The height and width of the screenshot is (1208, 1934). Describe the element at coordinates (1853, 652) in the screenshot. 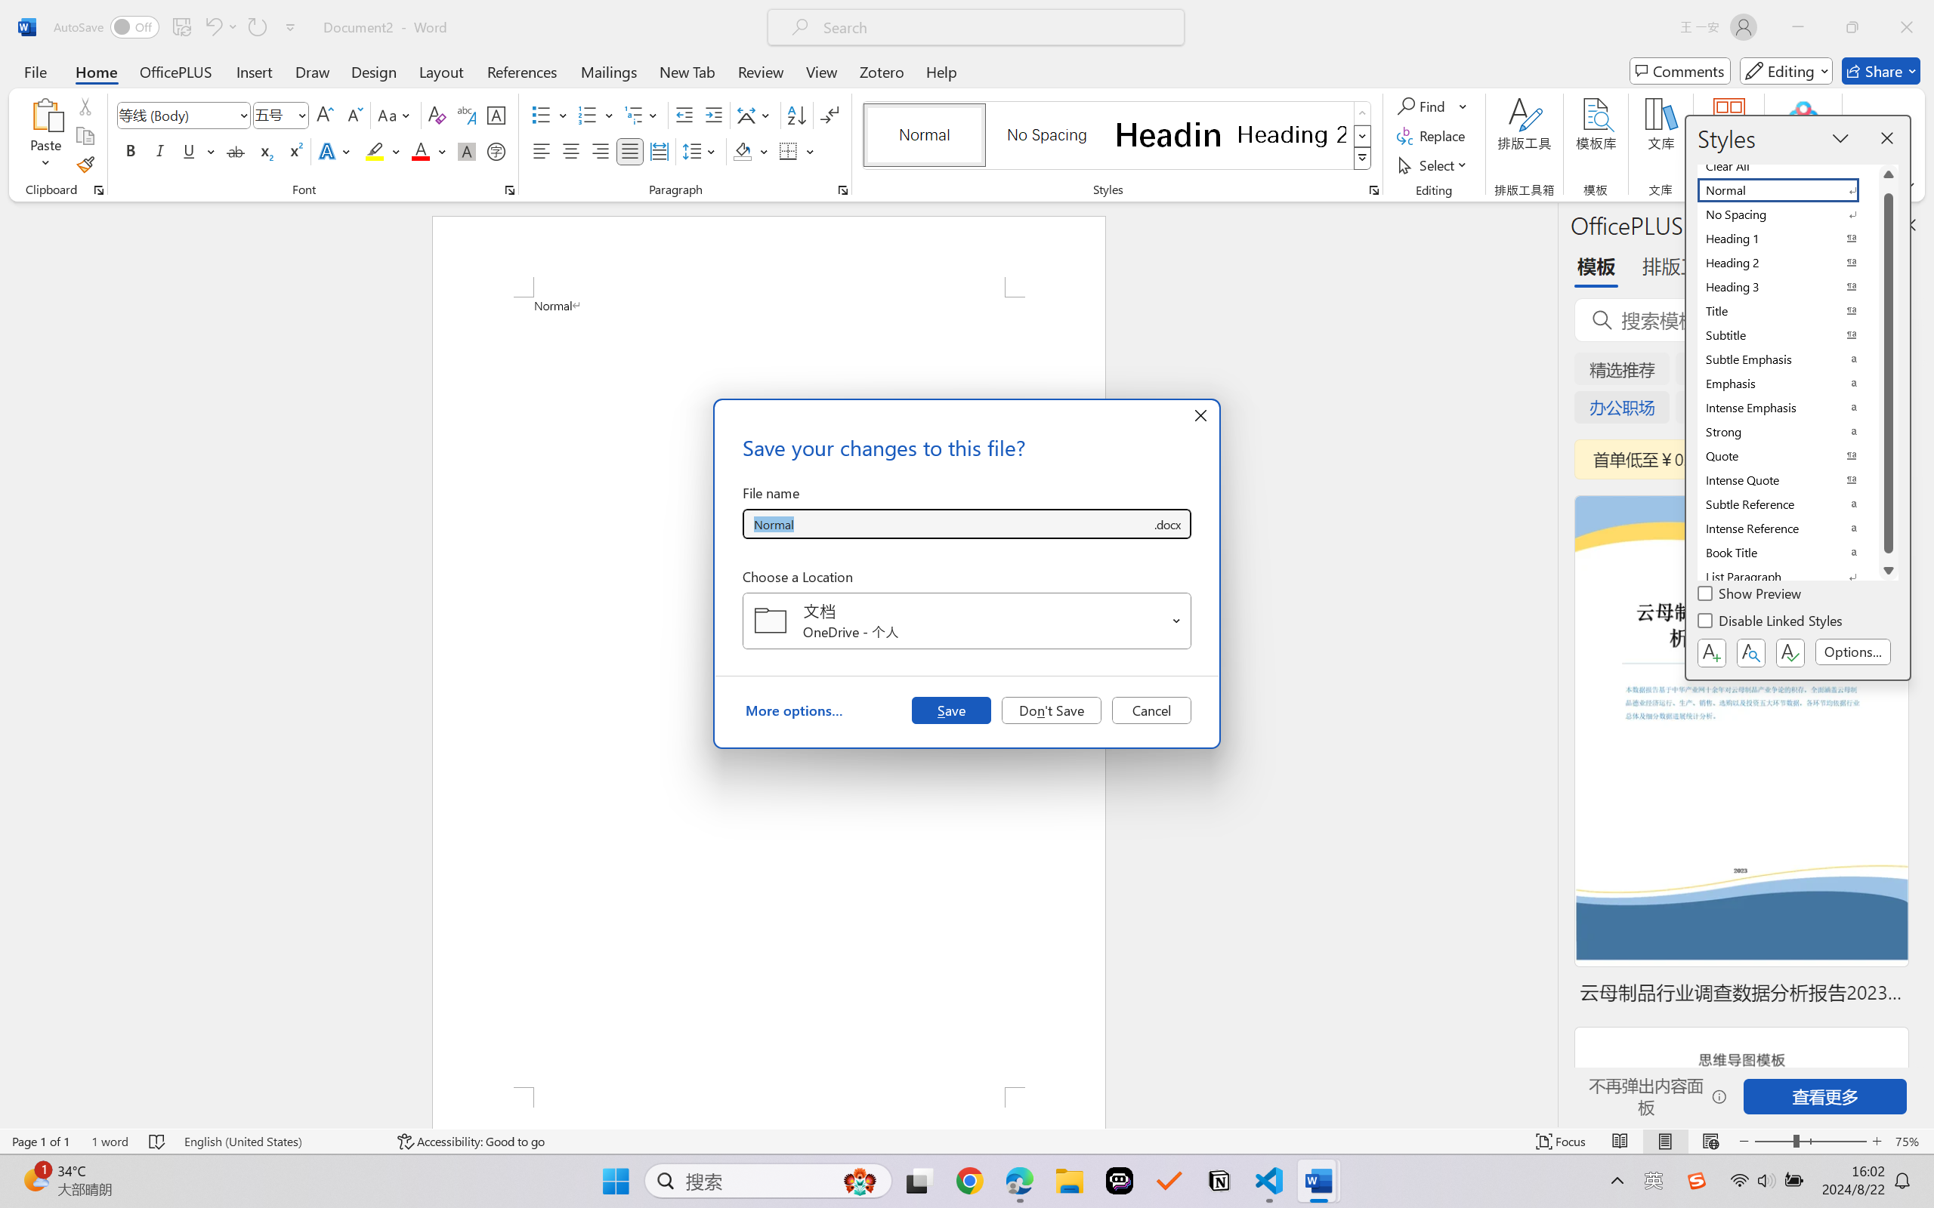

I see `Options...` at that location.